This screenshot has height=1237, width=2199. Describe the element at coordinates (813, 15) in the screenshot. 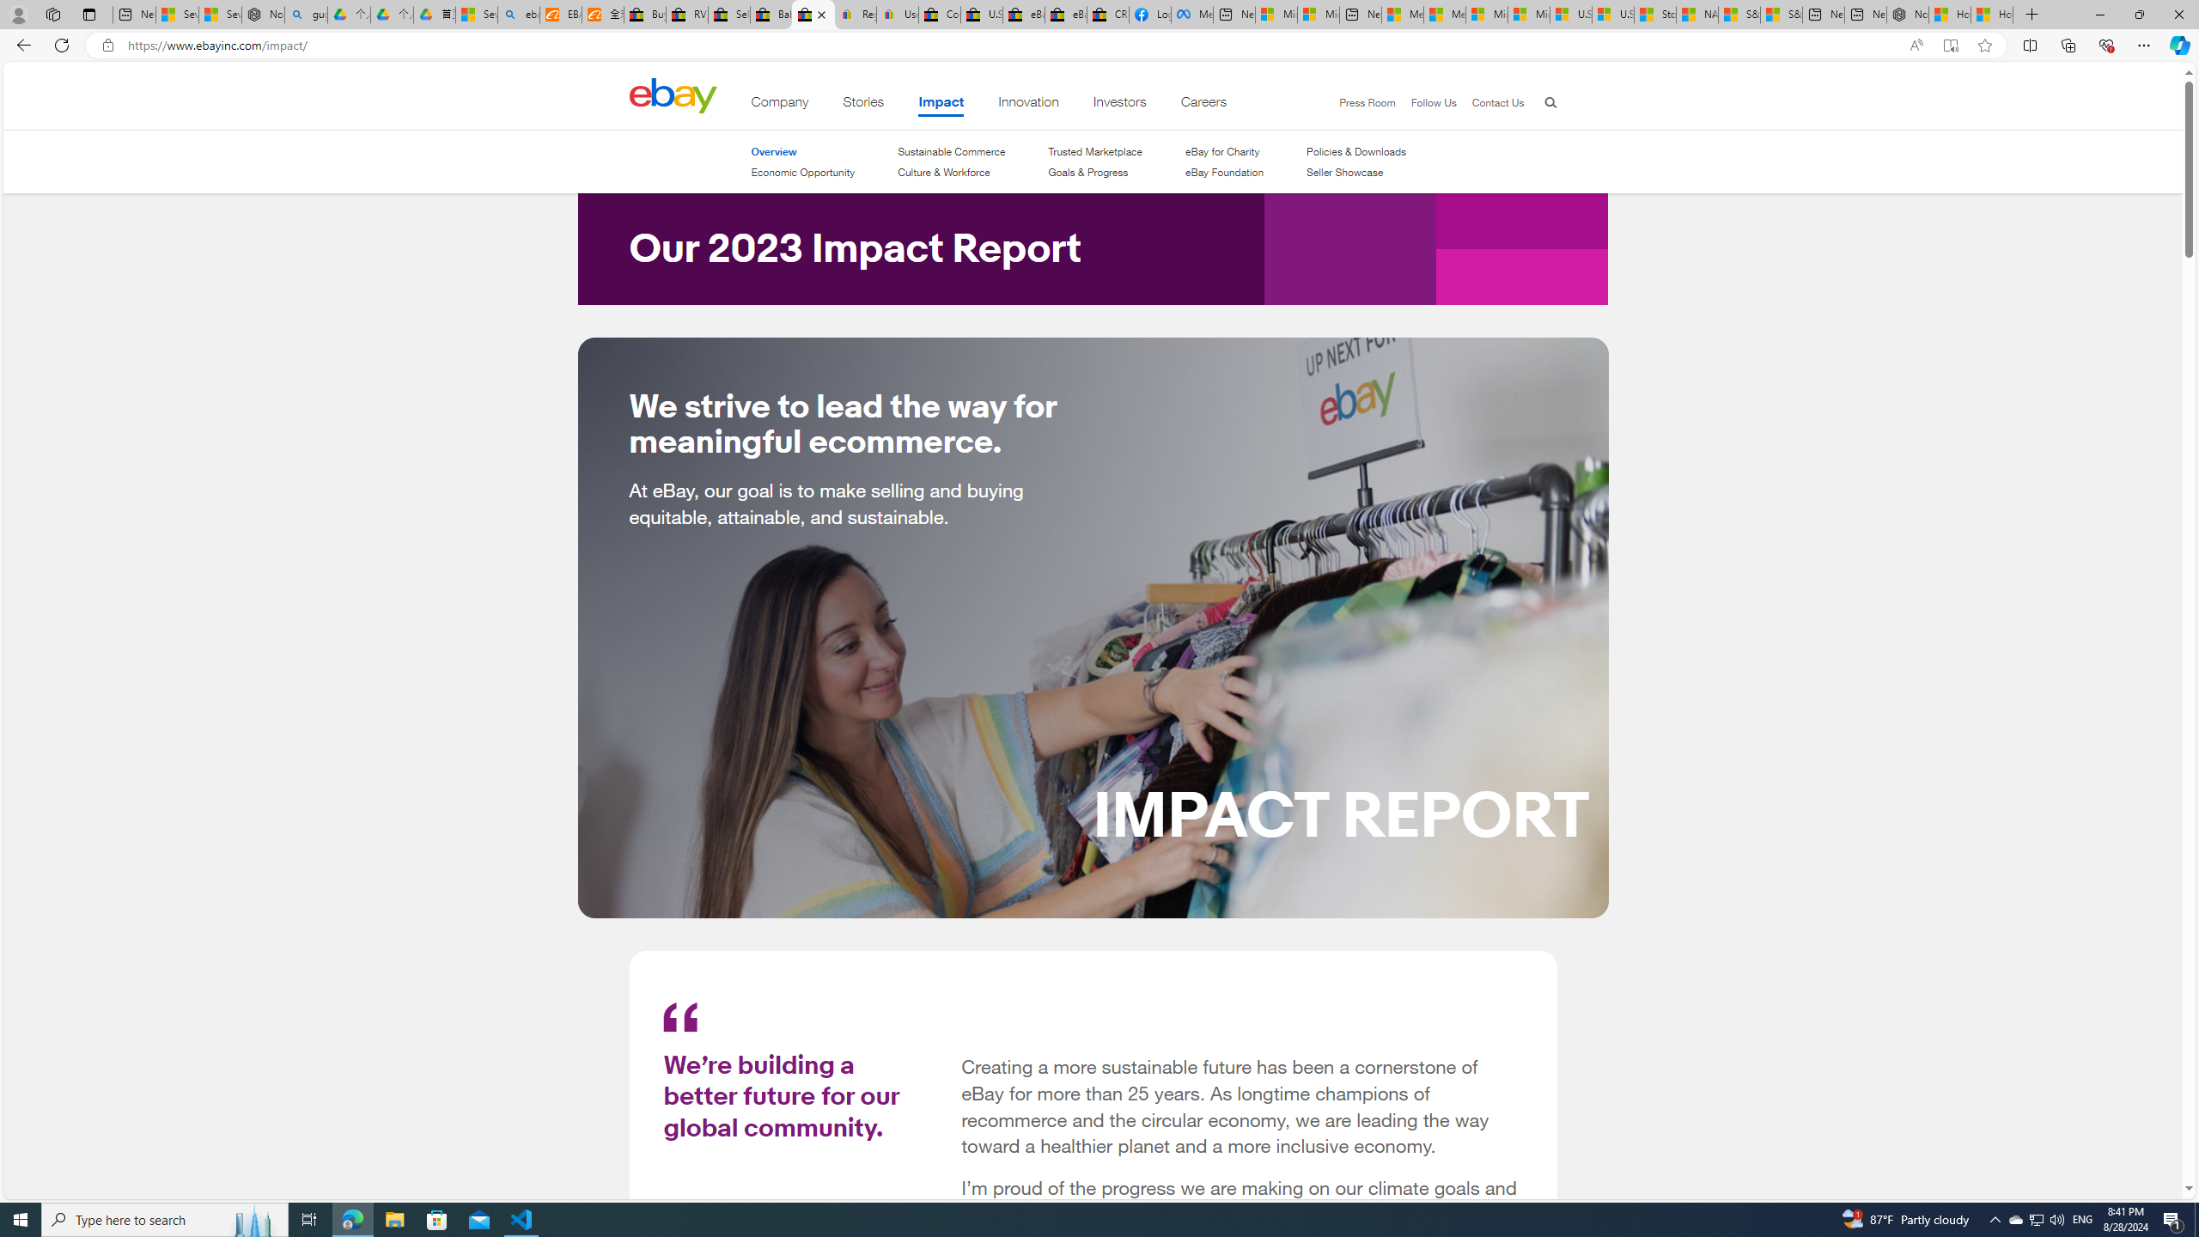

I see `eBay Impact - eBay Inc.` at that location.